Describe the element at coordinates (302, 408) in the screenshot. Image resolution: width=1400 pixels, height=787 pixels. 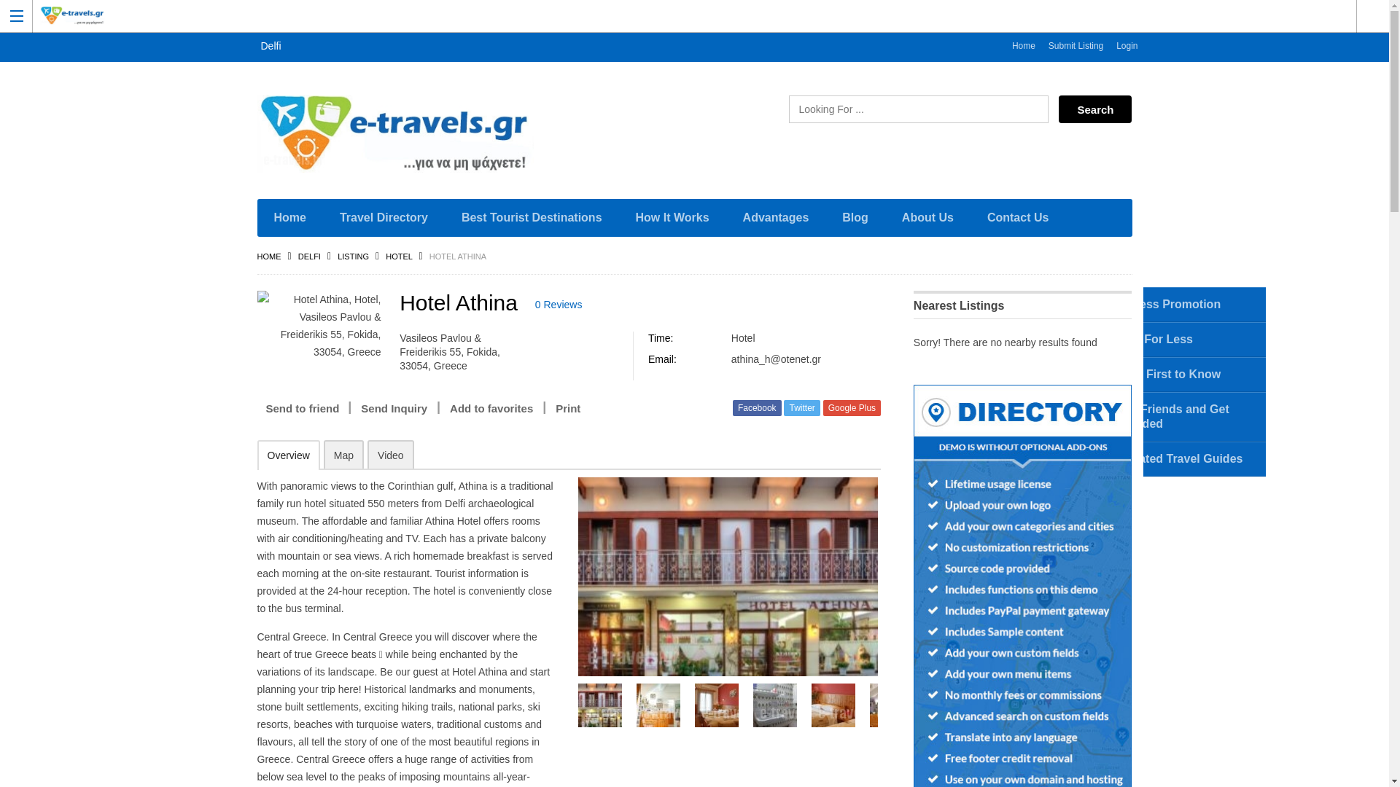
I see `Mail to a friend` at that location.